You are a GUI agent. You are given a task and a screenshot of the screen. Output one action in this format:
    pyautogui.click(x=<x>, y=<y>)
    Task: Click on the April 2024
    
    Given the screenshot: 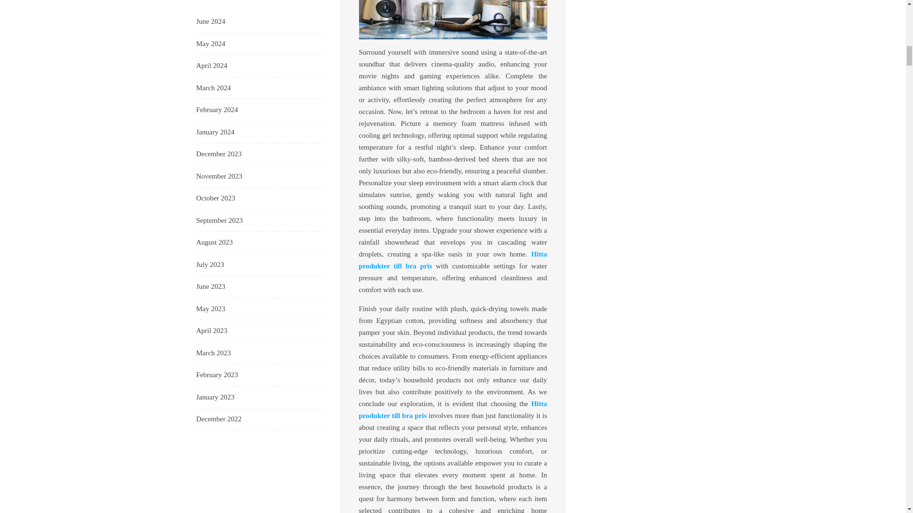 What is the action you would take?
    pyautogui.click(x=211, y=66)
    